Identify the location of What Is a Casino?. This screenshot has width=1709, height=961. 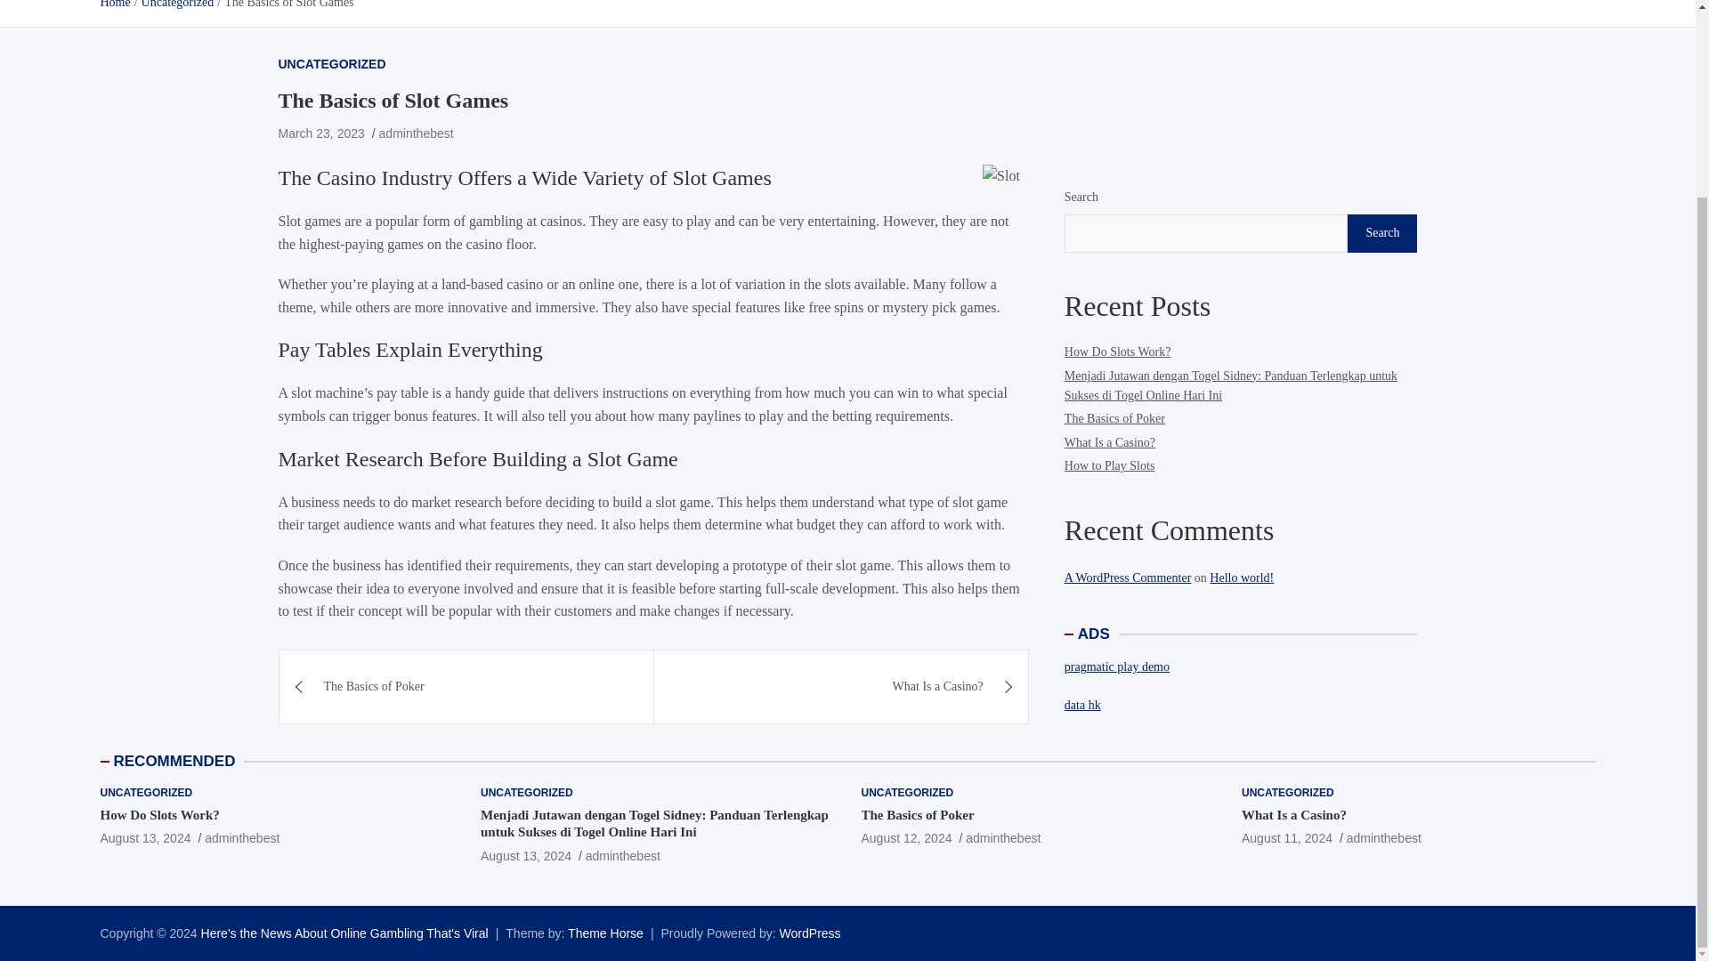
(841, 687).